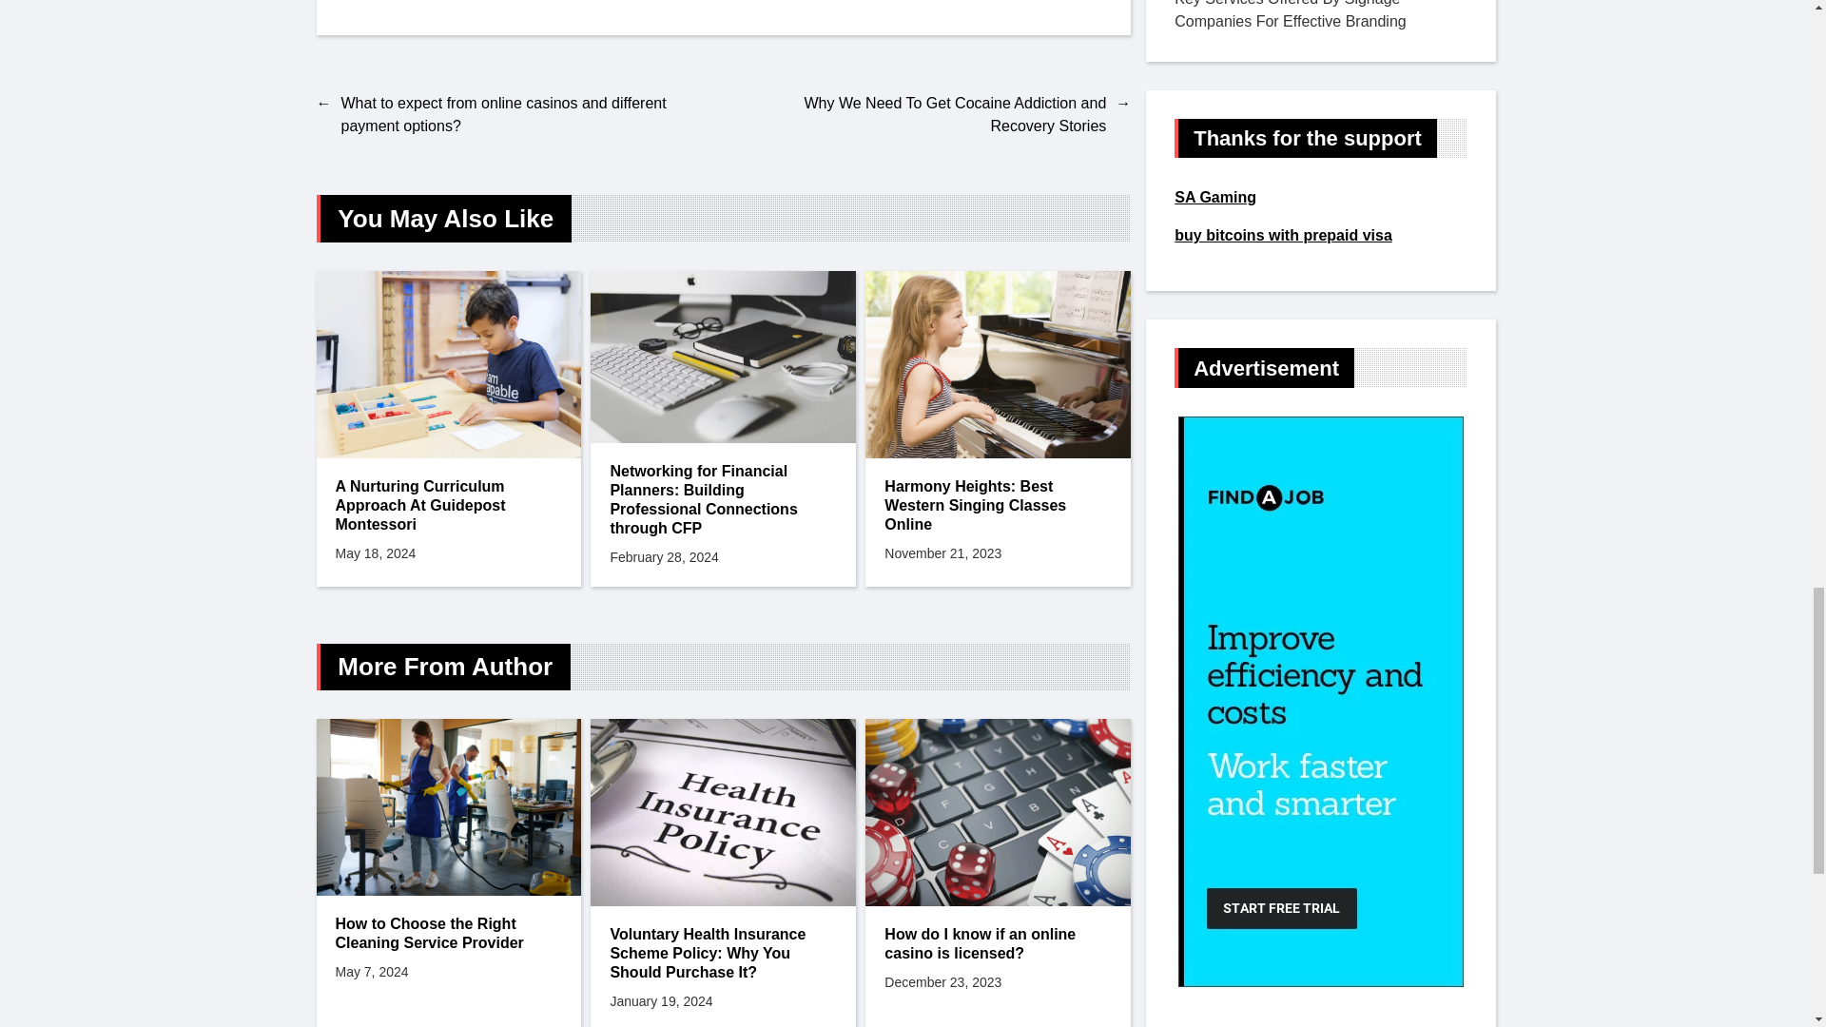 The width and height of the screenshot is (1826, 1027). What do you see at coordinates (448, 934) in the screenshot?
I see `How to Choose the Right Cleaning Service Provider` at bounding box center [448, 934].